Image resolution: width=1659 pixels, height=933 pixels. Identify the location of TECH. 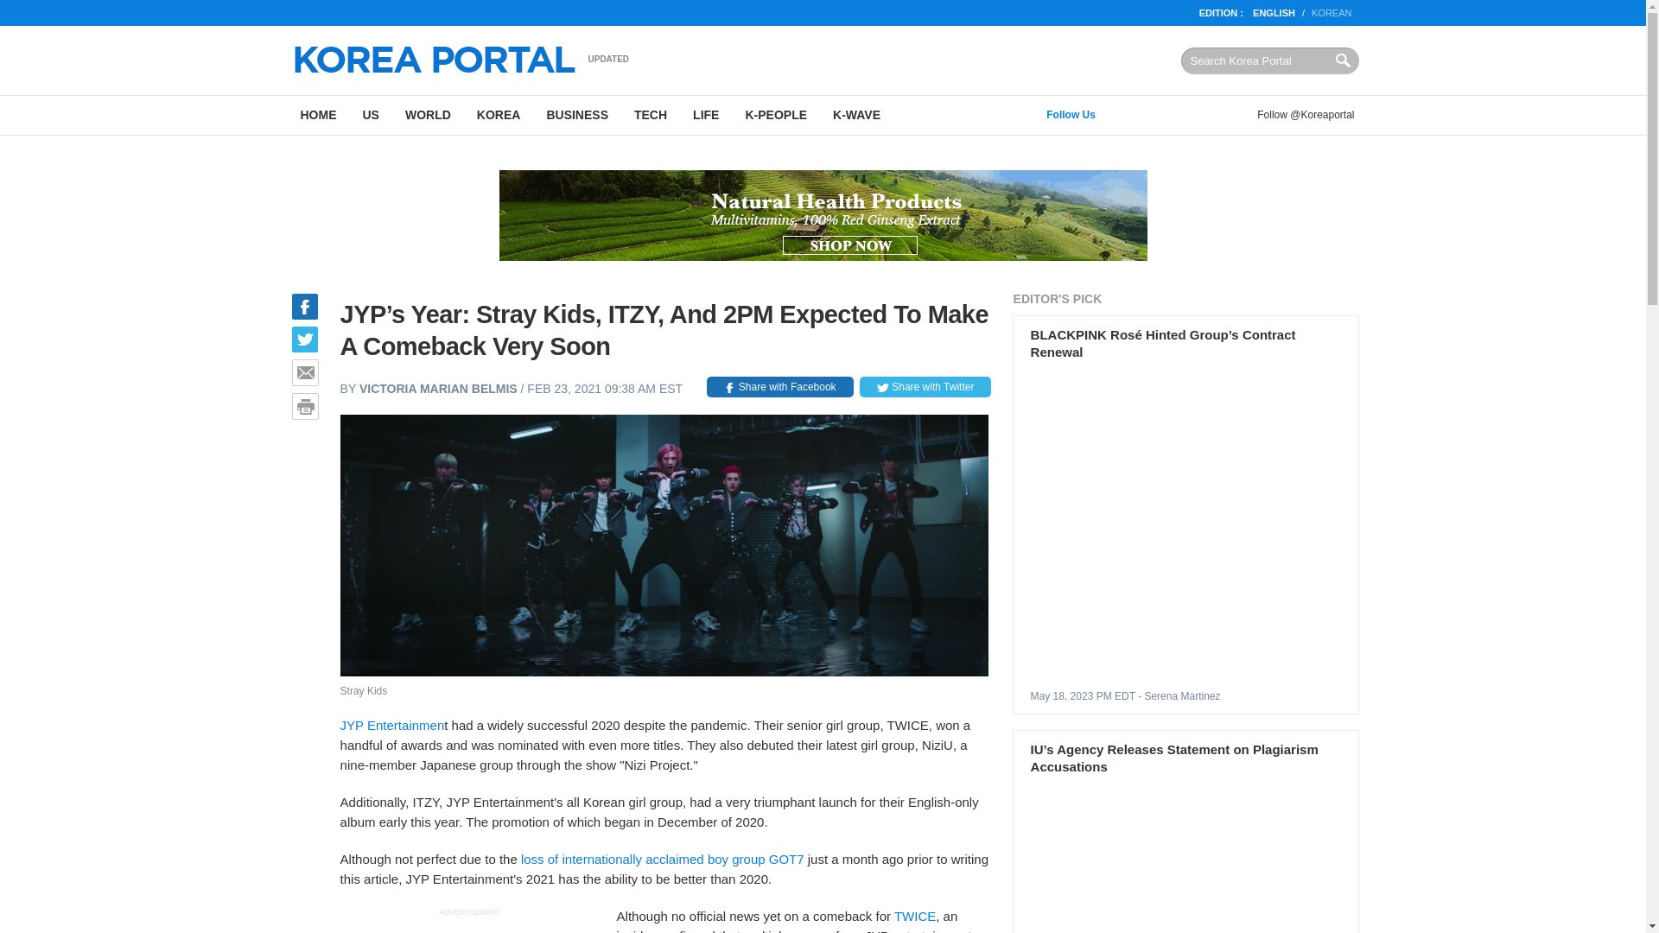
(650, 115).